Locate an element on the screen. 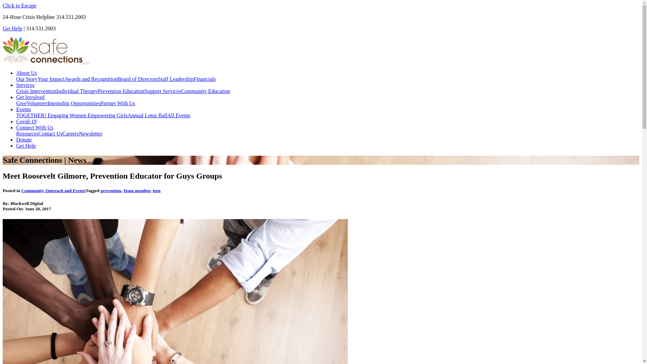  Staff Leadership is located at coordinates (176, 79).